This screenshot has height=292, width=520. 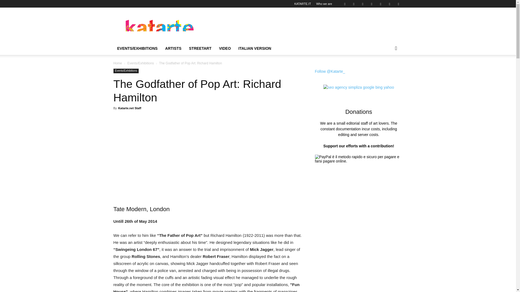 What do you see at coordinates (398, 4) in the screenshot?
I see `Twitter` at bounding box center [398, 4].